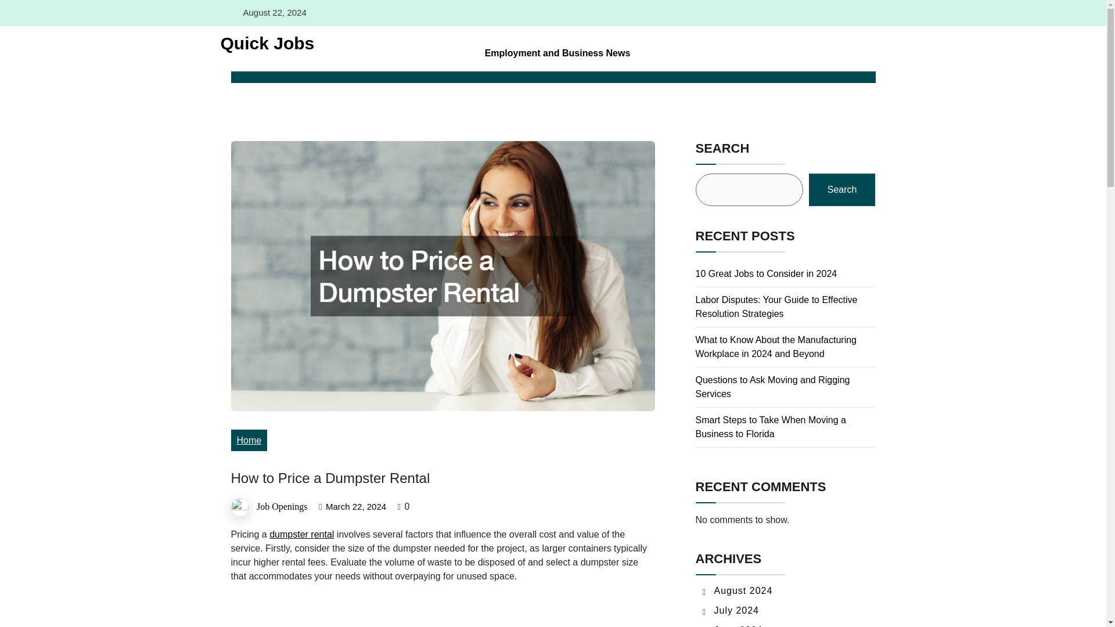  Describe the element at coordinates (262, 43) in the screenshot. I see `Quick Jobs` at that location.